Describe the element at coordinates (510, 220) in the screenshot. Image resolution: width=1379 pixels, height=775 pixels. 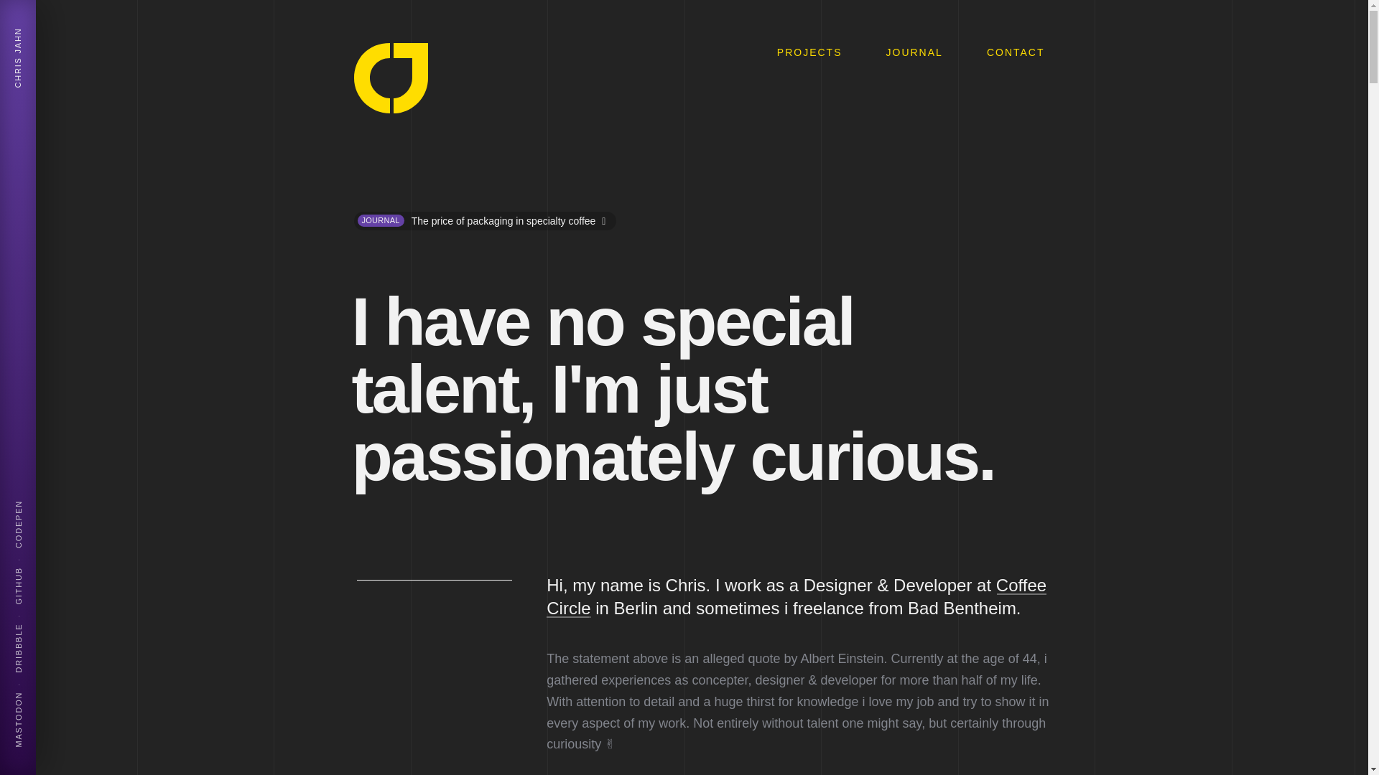
I see `The price of packaging in specialty coffee` at that location.